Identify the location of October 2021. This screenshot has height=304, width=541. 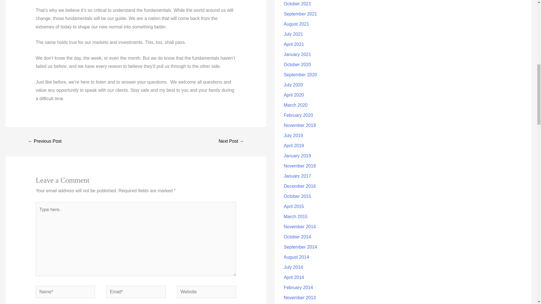
(297, 4).